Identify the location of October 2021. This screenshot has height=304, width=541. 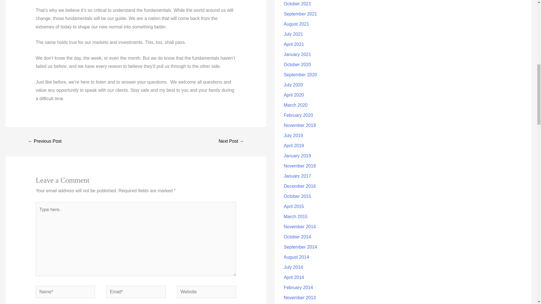
(297, 4).